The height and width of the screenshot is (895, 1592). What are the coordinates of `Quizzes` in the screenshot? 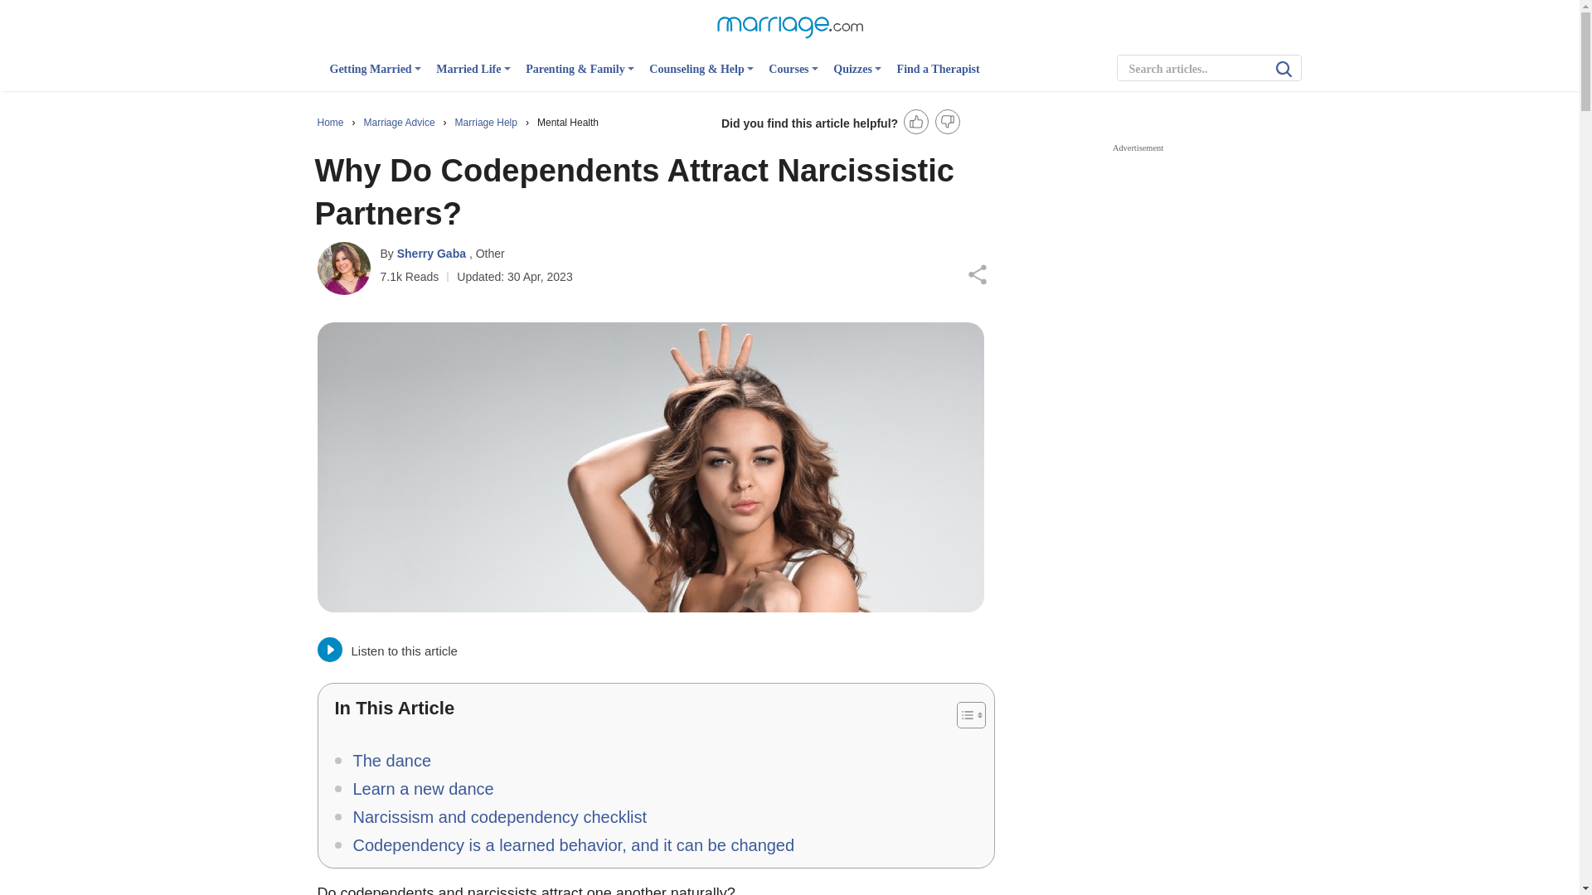 It's located at (857, 76).